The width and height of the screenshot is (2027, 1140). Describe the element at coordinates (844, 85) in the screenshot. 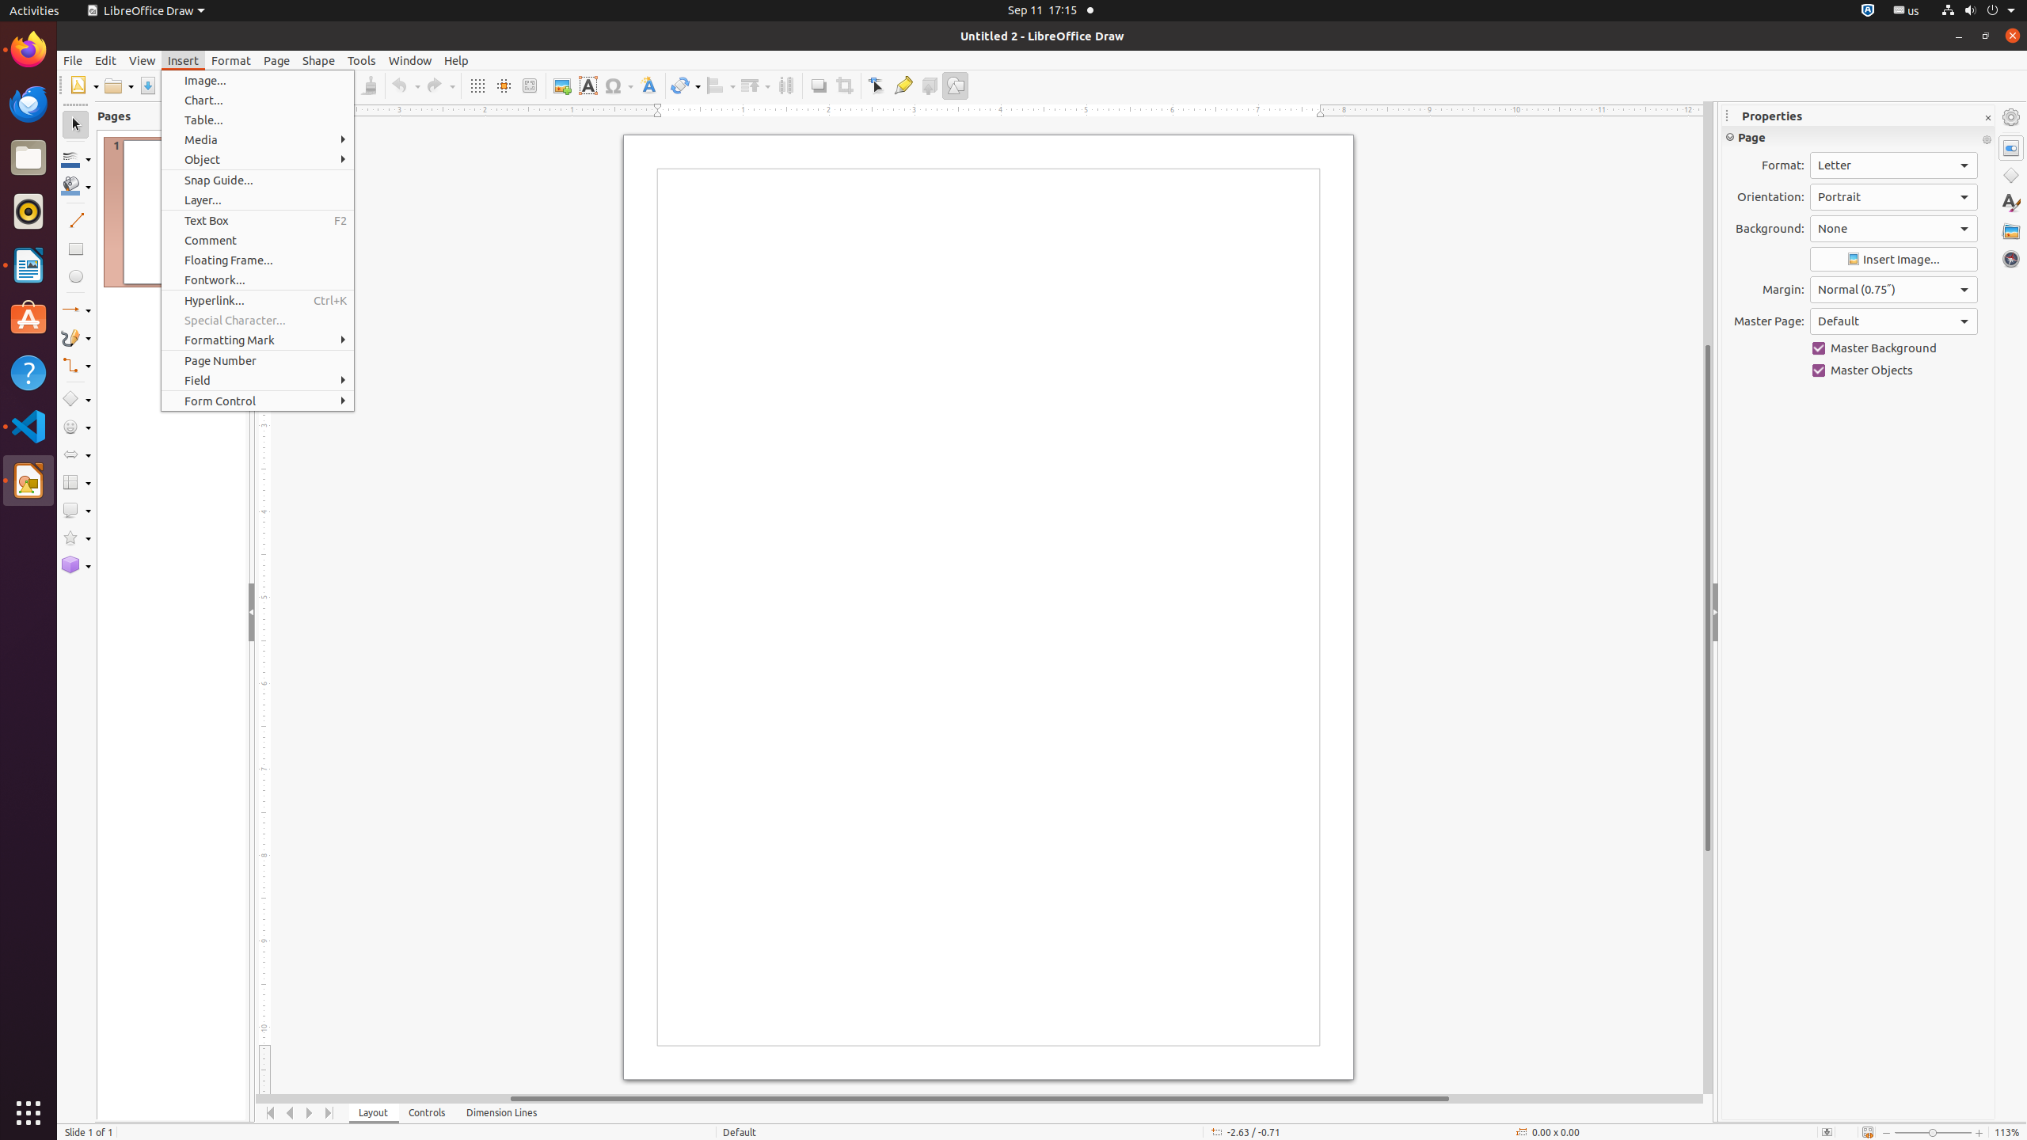

I see `Crop` at that location.